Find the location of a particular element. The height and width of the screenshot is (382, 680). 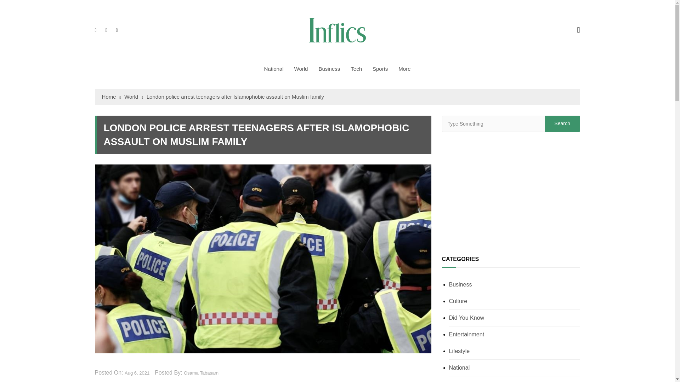

More is located at coordinates (404, 69).